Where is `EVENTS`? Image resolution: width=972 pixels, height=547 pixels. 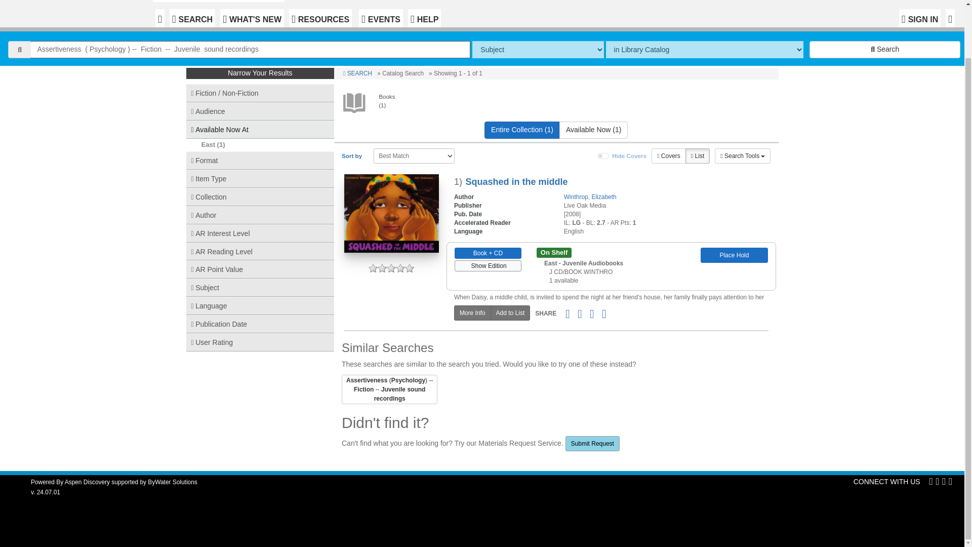
EVENTS is located at coordinates (381, 18).